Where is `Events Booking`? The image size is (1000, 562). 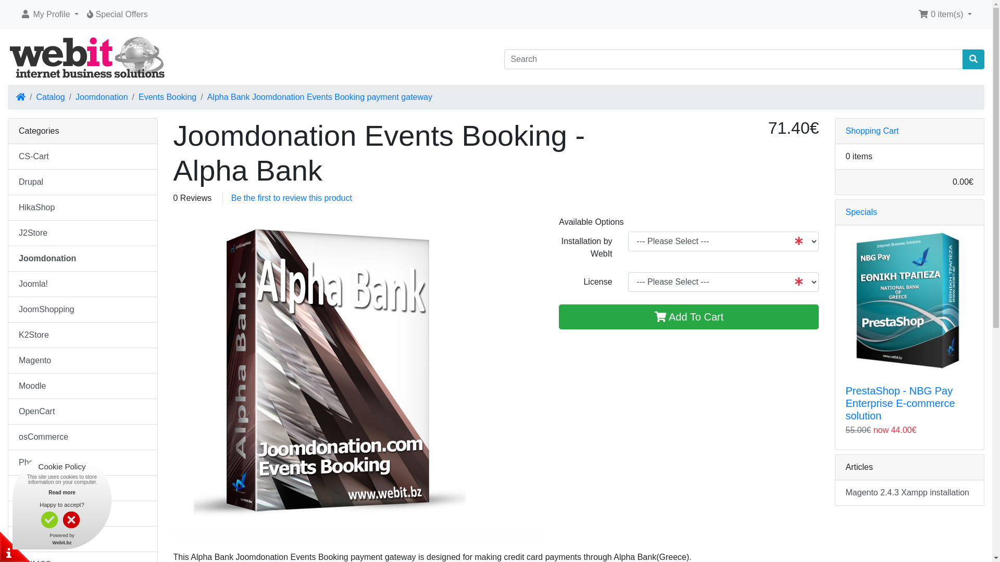
Events Booking is located at coordinates (168, 97).